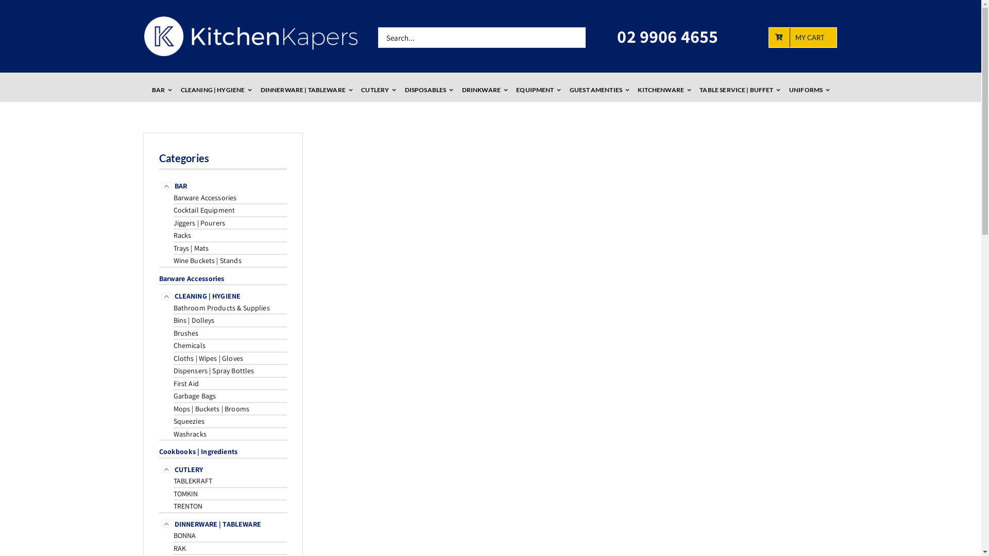  I want to click on Brushes, so click(185, 333).